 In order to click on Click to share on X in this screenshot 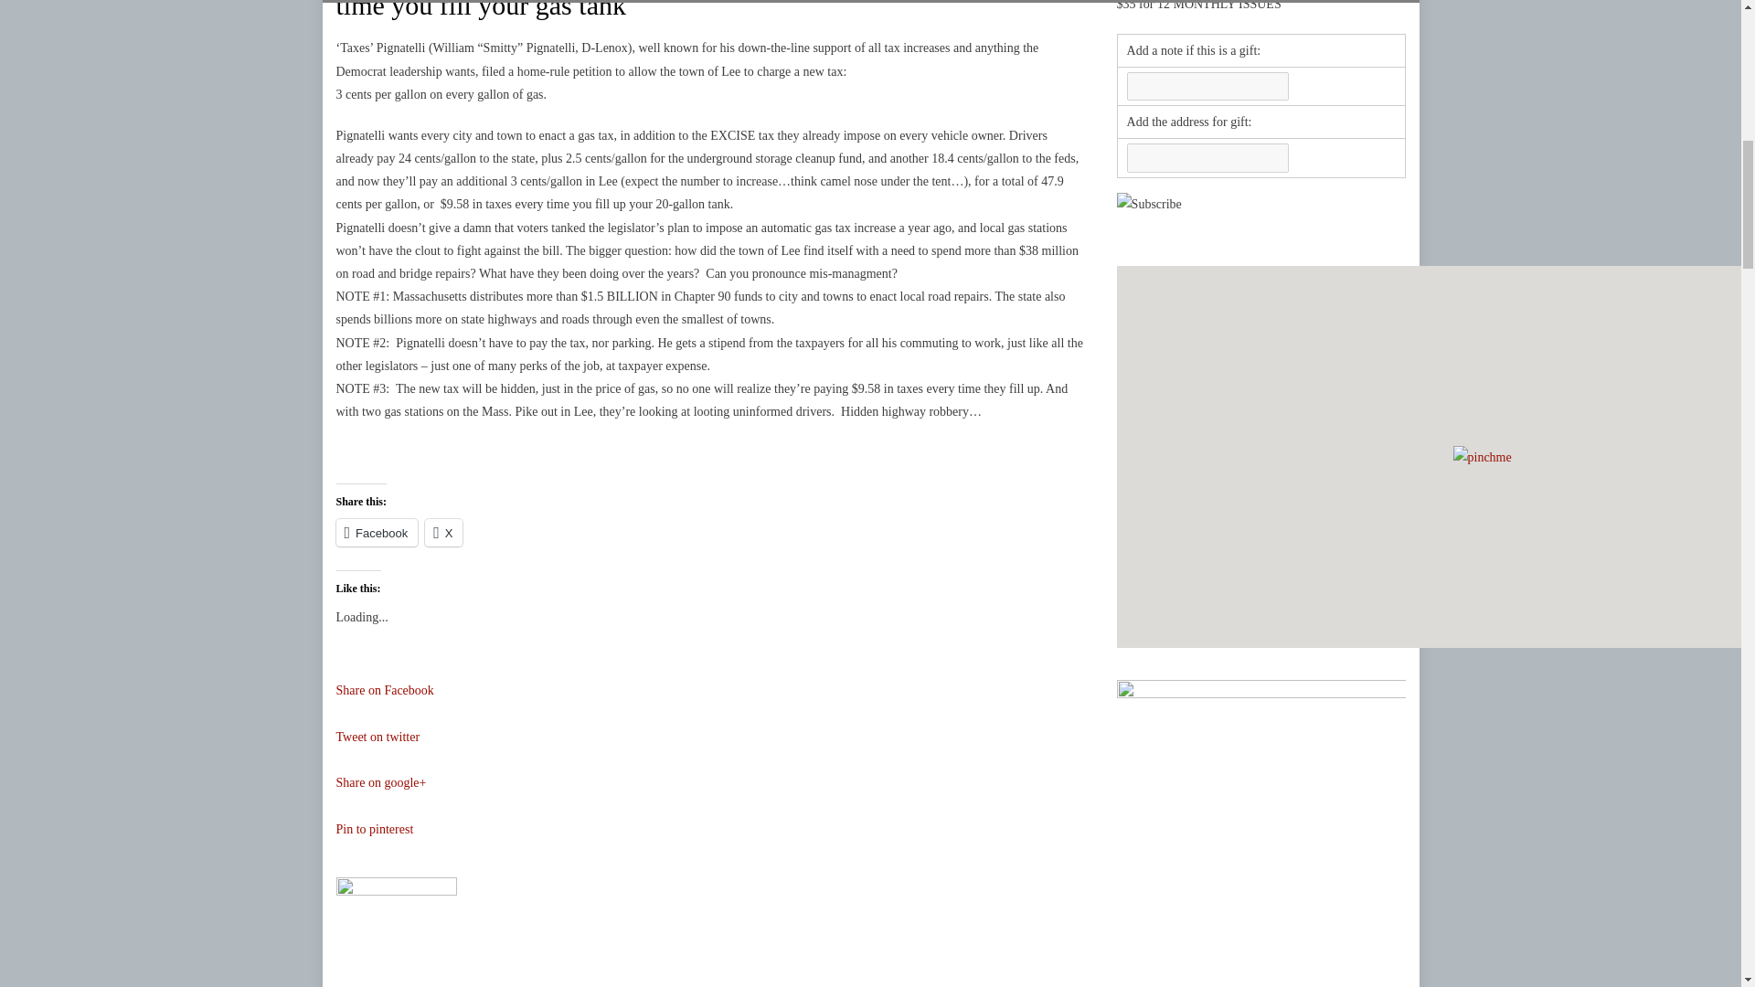, I will do `click(443, 533)`.